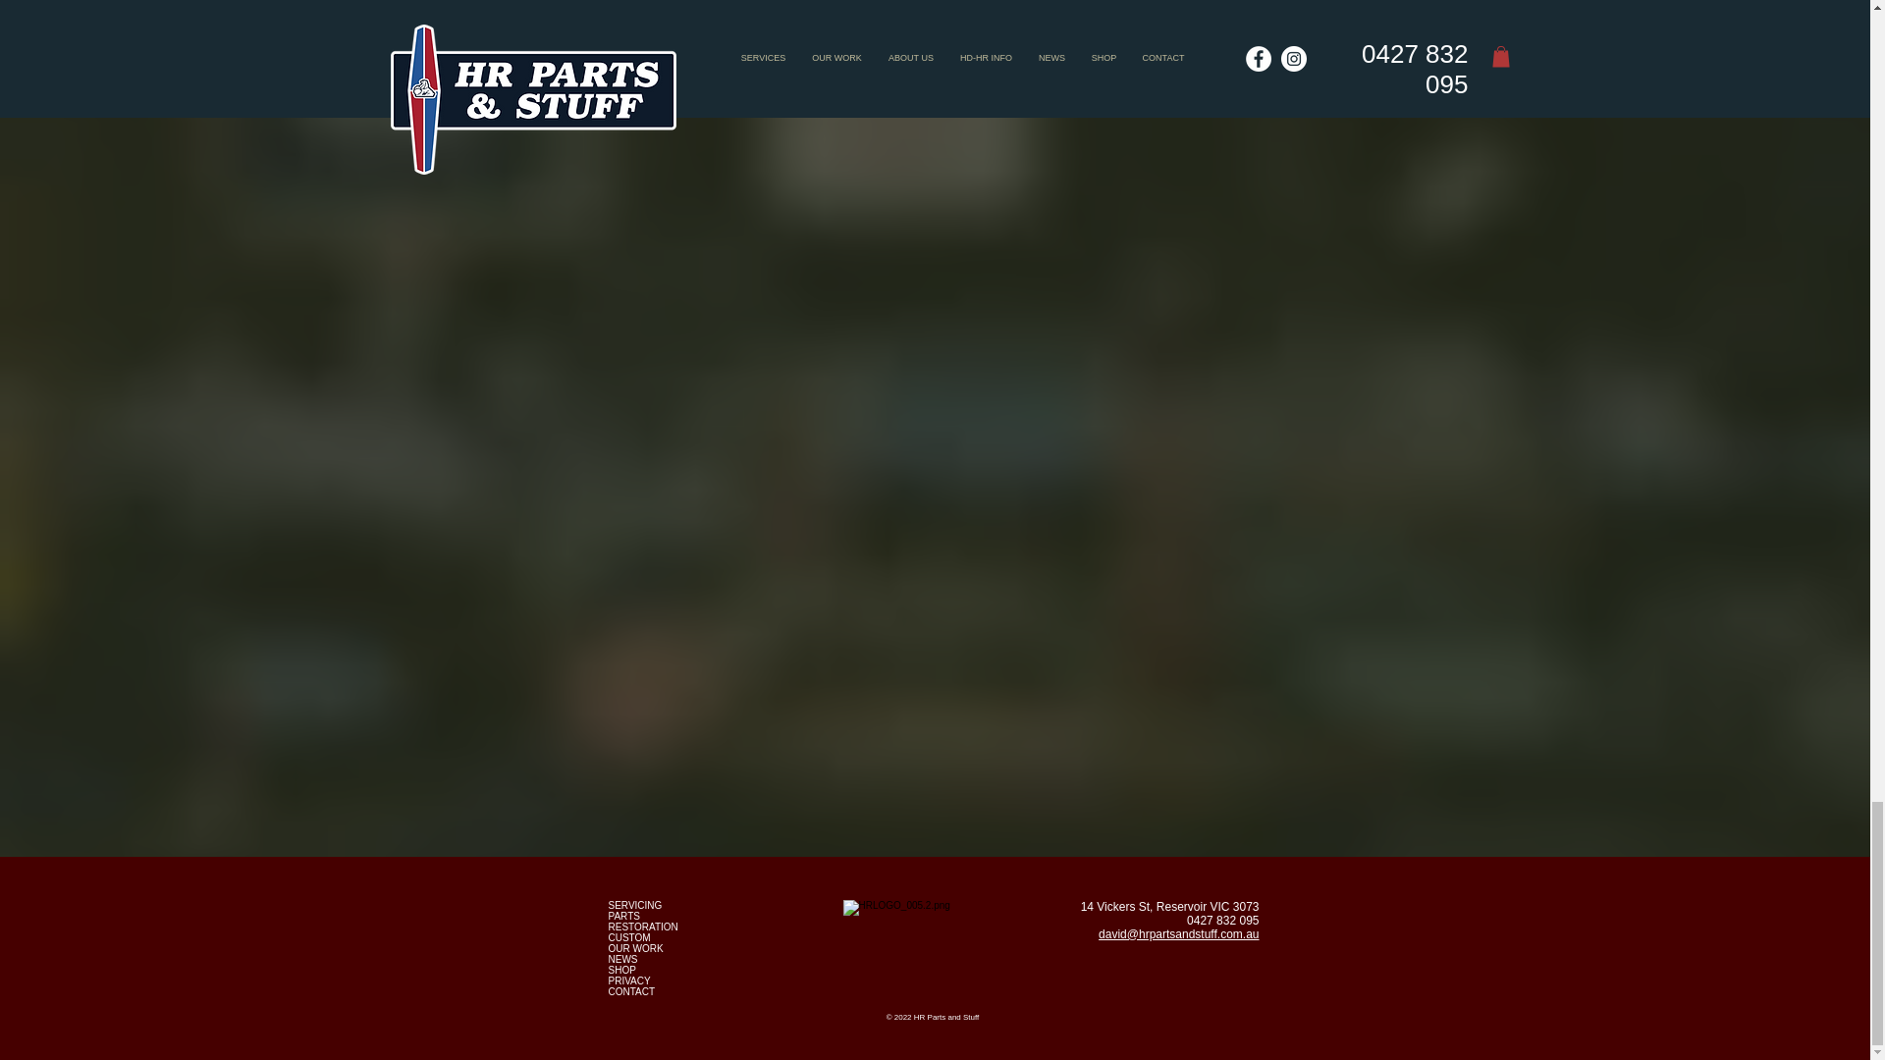 The height and width of the screenshot is (1060, 1885). I want to click on SHOP, so click(622, 968).